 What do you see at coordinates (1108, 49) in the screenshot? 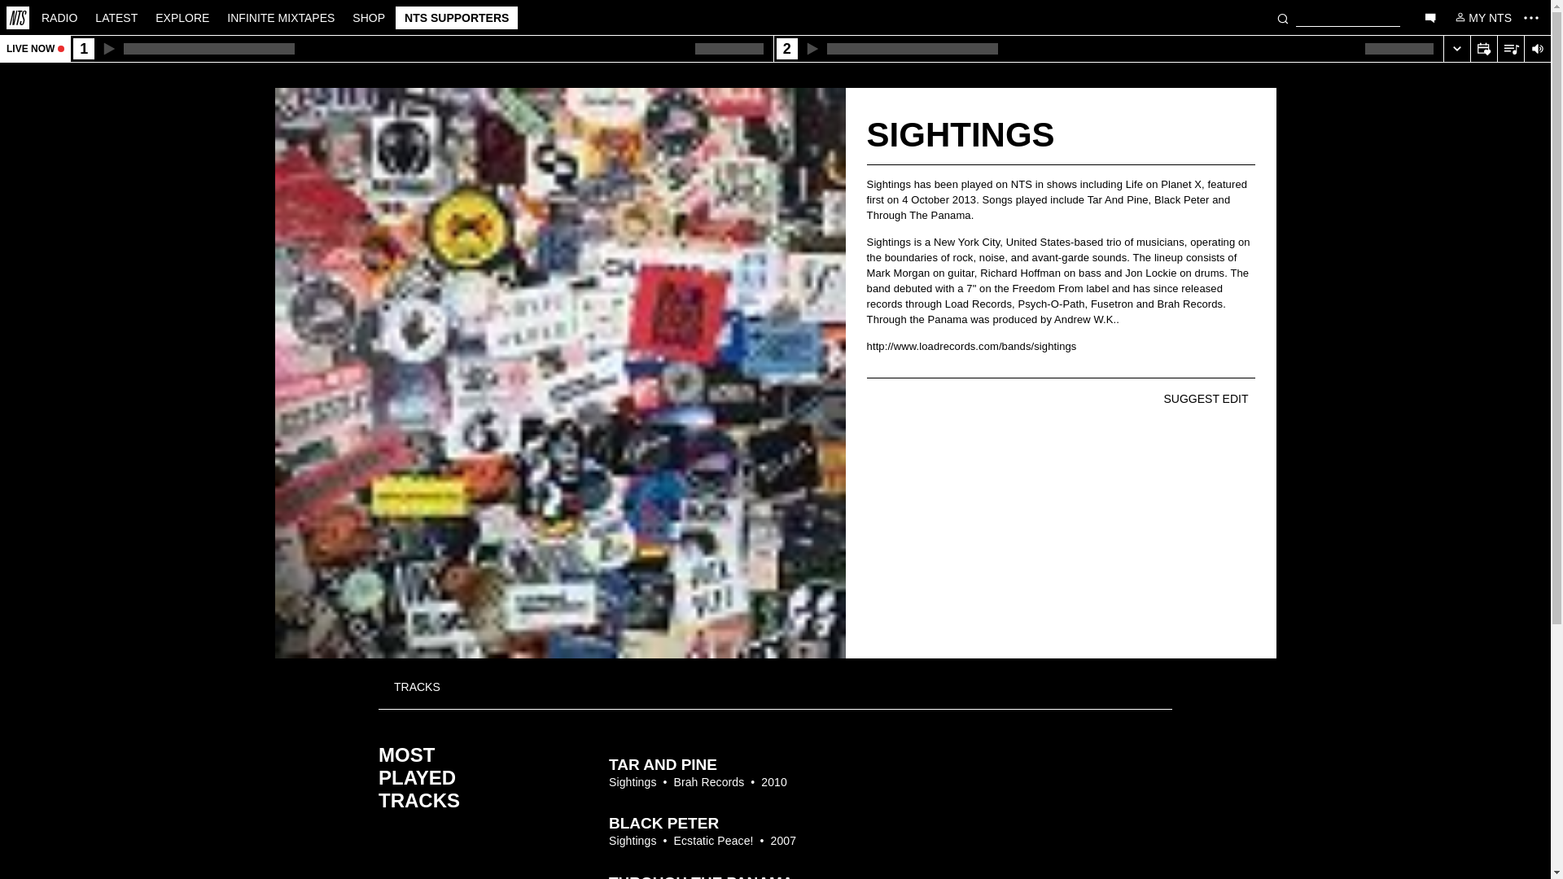
I see `2` at bounding box center [1108, 49].